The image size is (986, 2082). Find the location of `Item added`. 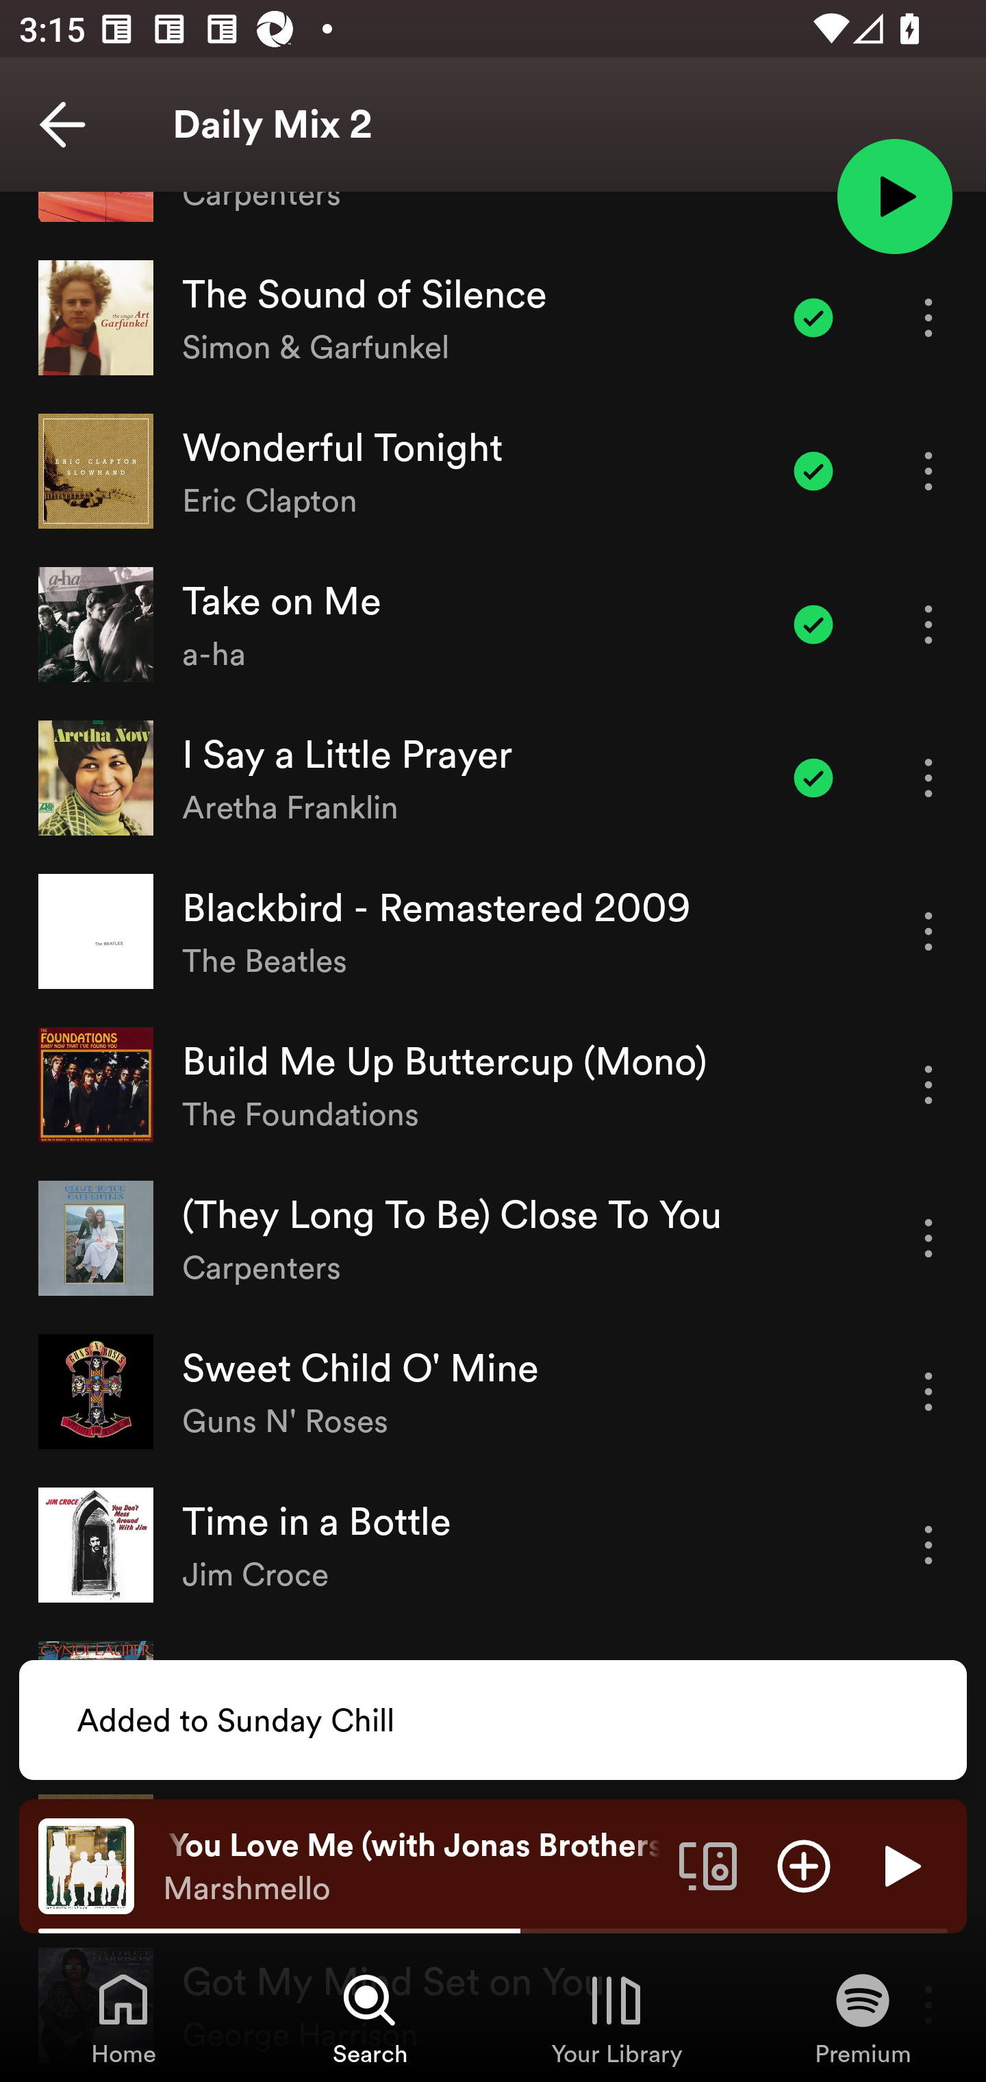

Item added is located at coordinates (813, 318).